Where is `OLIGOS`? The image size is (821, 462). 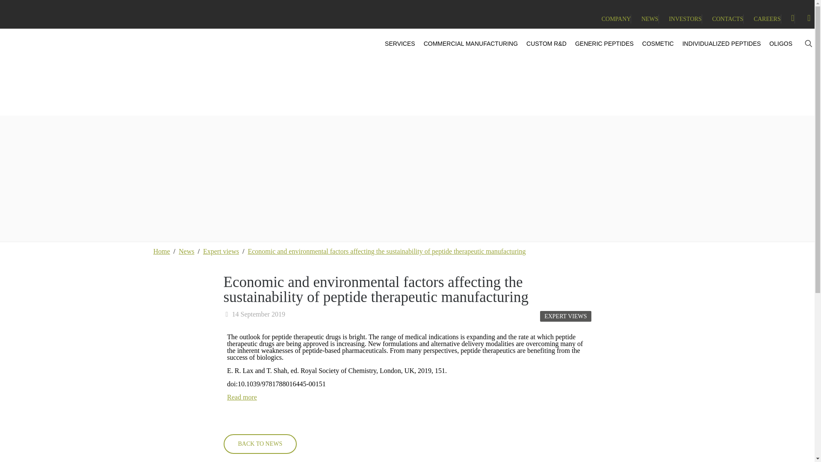 OLIGOS is located at coordinates (777, 44).